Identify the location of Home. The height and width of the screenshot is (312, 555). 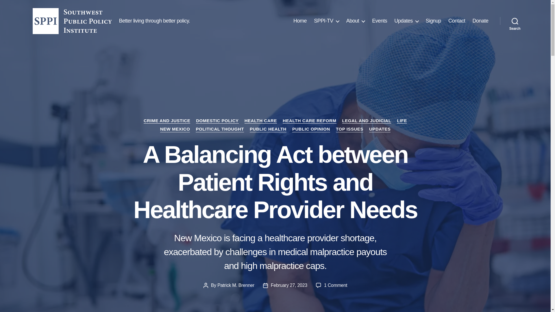
(300, 21).